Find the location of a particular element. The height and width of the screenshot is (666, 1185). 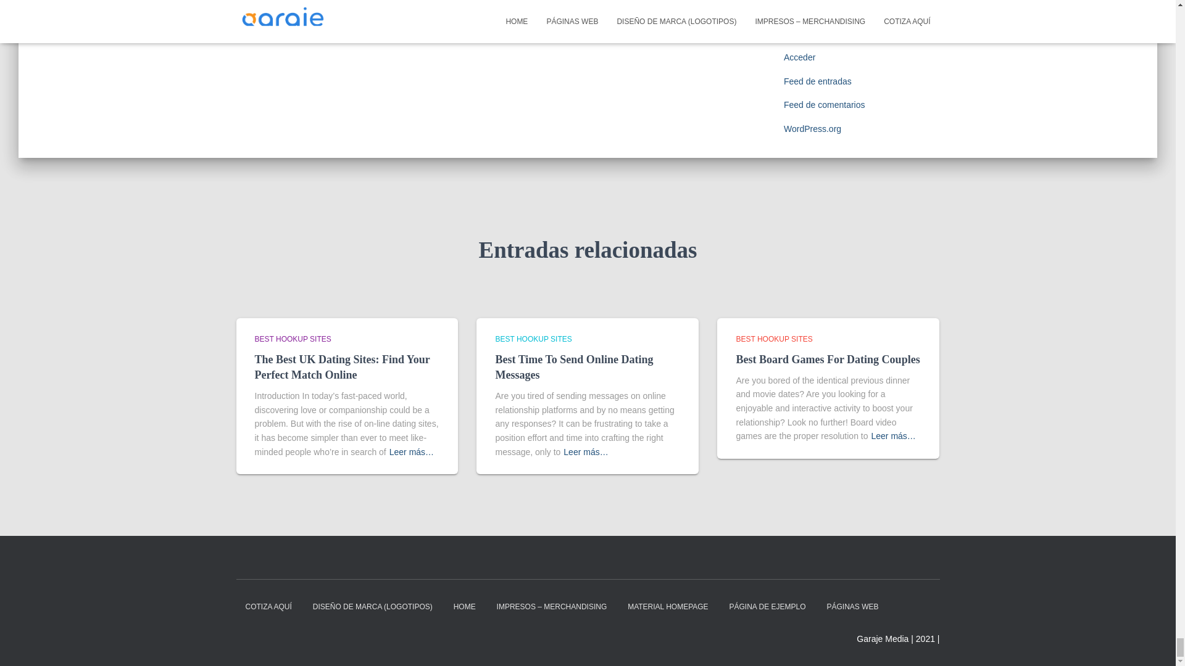

Ver todos las entradas en Best Hookup Sites is located at coordinates (533, 339).